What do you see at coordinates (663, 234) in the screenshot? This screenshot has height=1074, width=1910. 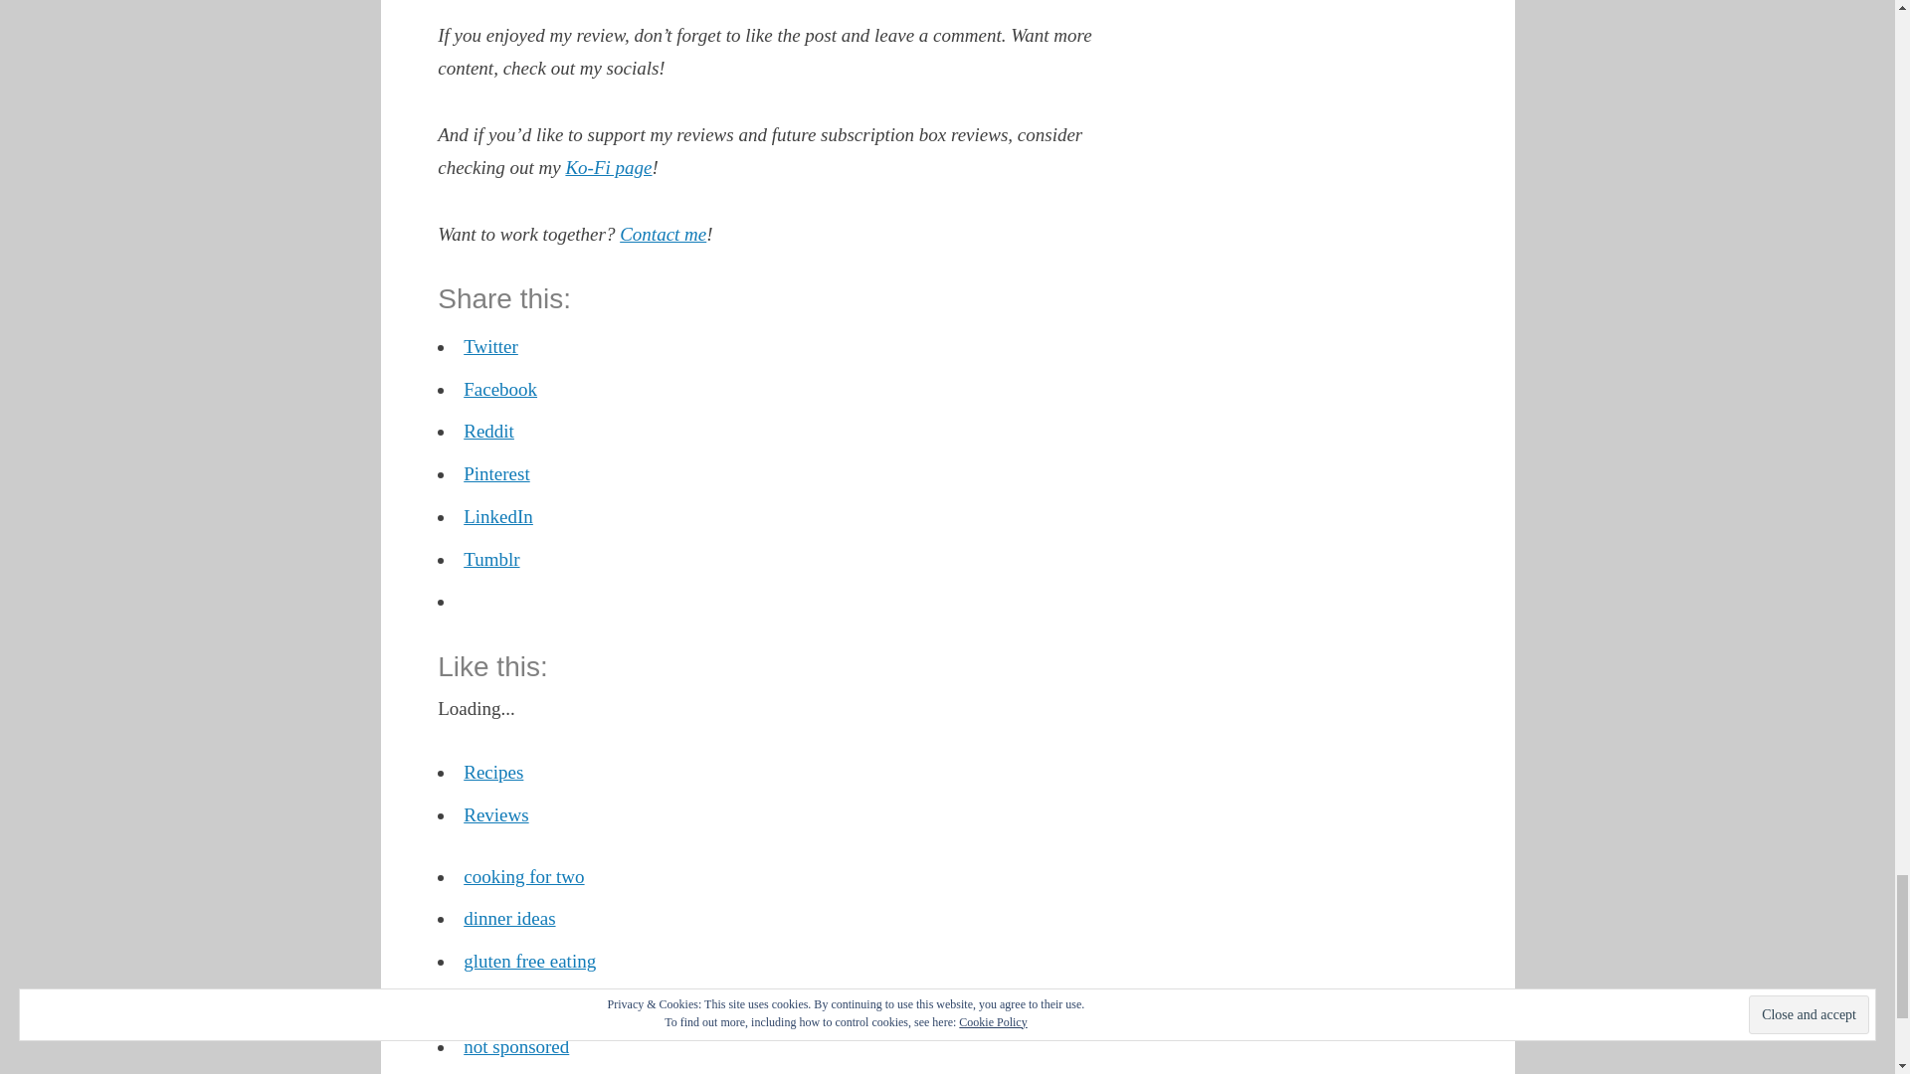 I see `Contact me` at bounding box center [663, 234].